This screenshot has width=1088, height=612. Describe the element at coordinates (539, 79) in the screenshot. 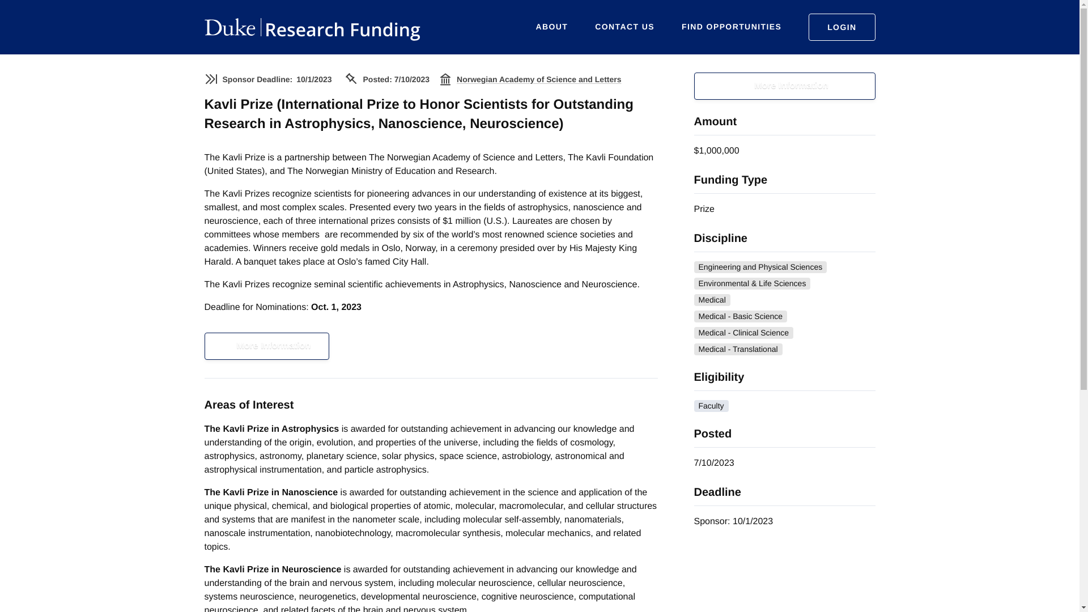

I see `Norwegian Academy of Science and Letters` at that location.